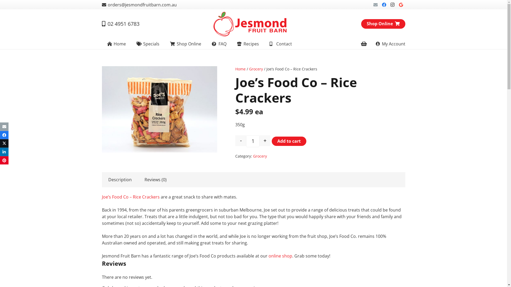  Describe the element at coordinates (376, 5) in the screenshot. I see `Email` at that location.